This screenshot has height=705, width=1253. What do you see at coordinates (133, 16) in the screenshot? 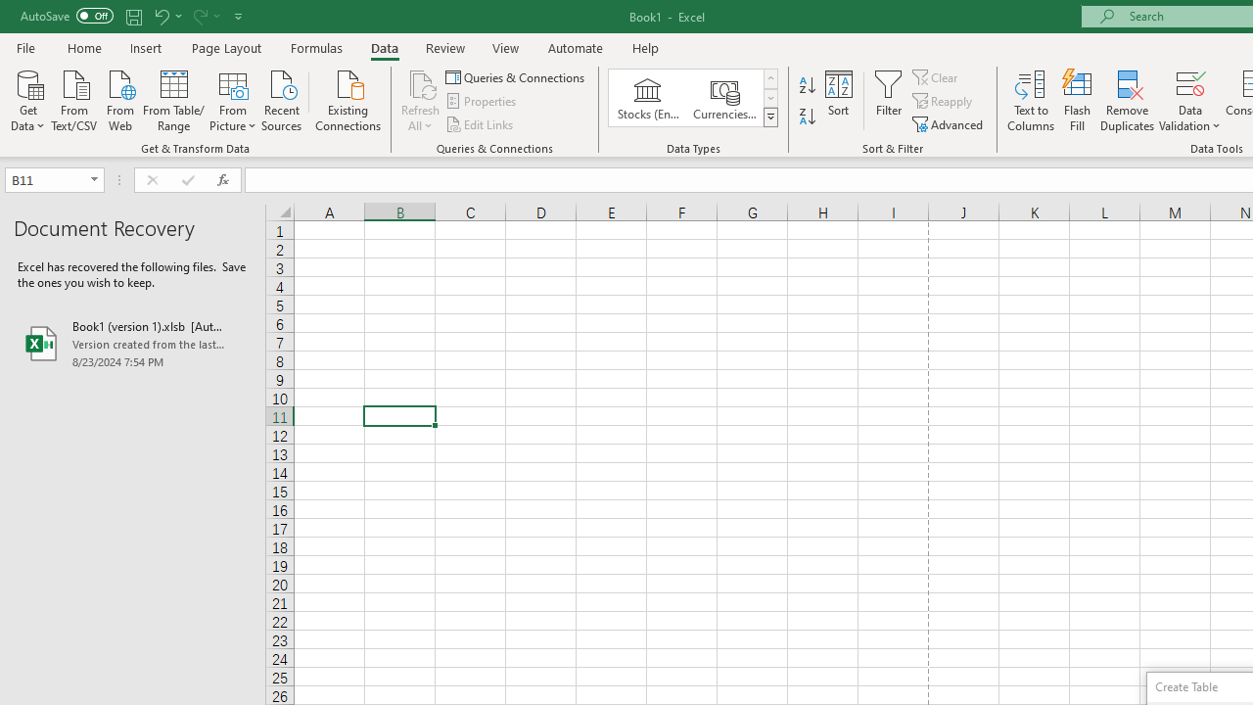
I see `Quick Access Toolbar` at bounding box center [133, 16].